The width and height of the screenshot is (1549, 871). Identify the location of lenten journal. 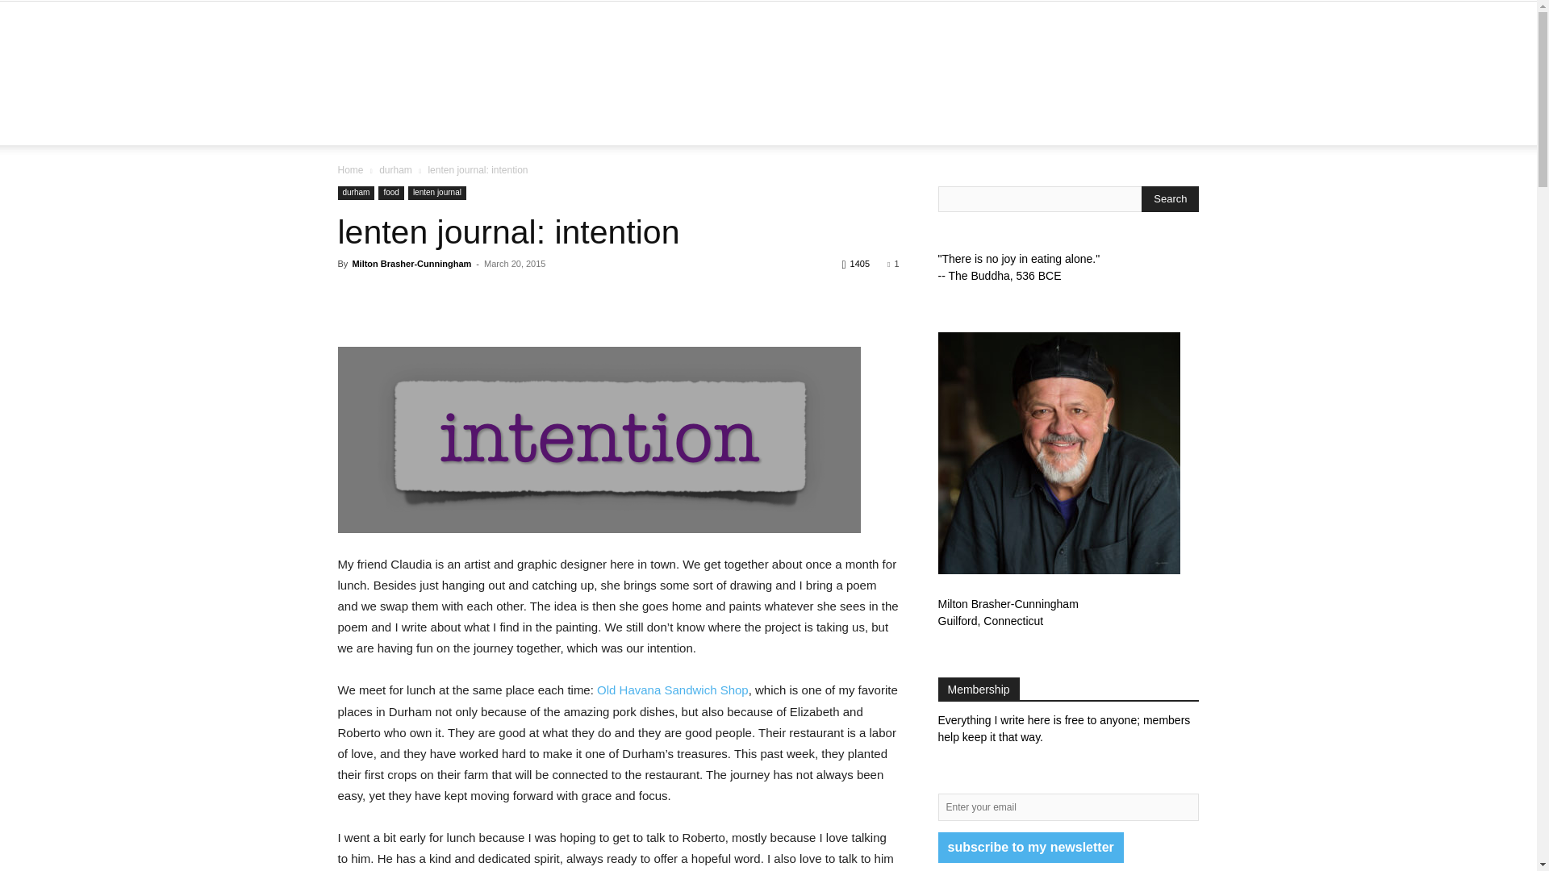
(437, 194).